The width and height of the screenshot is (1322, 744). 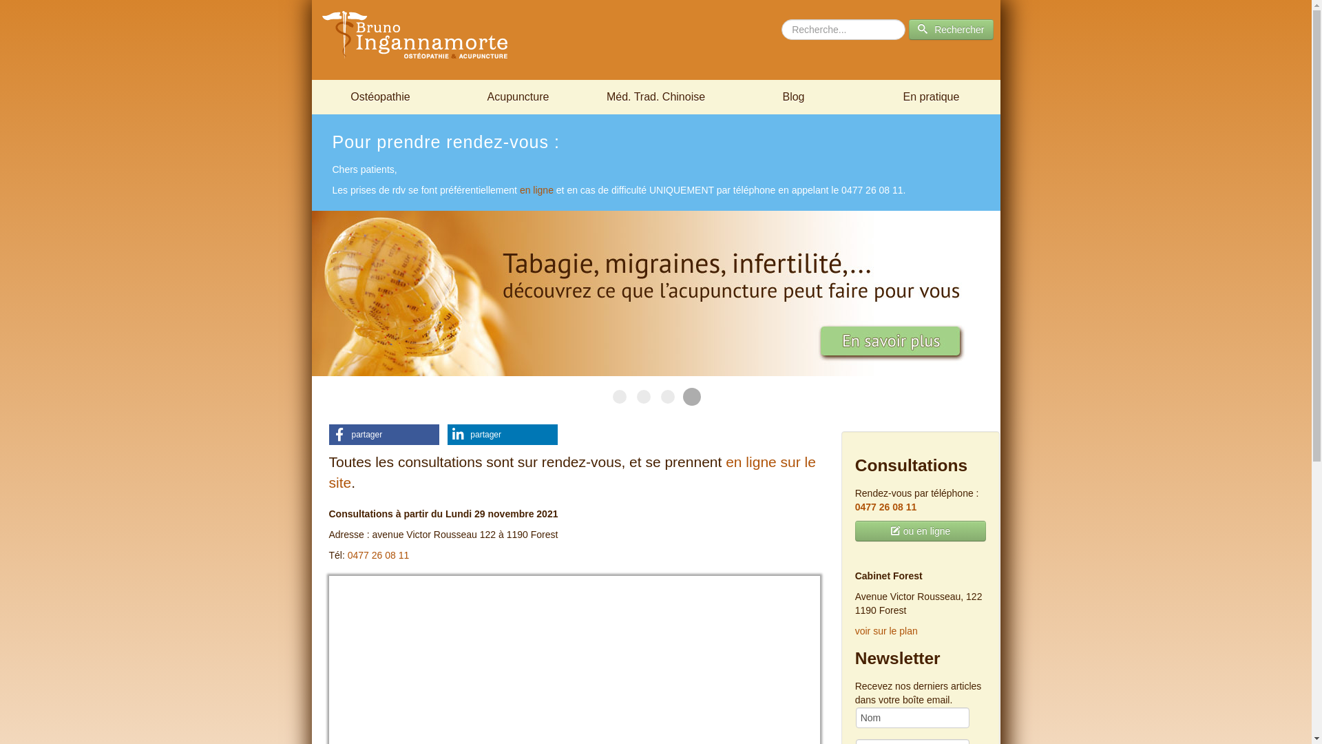 I want to click on Blog, so click(x=793, y=97).